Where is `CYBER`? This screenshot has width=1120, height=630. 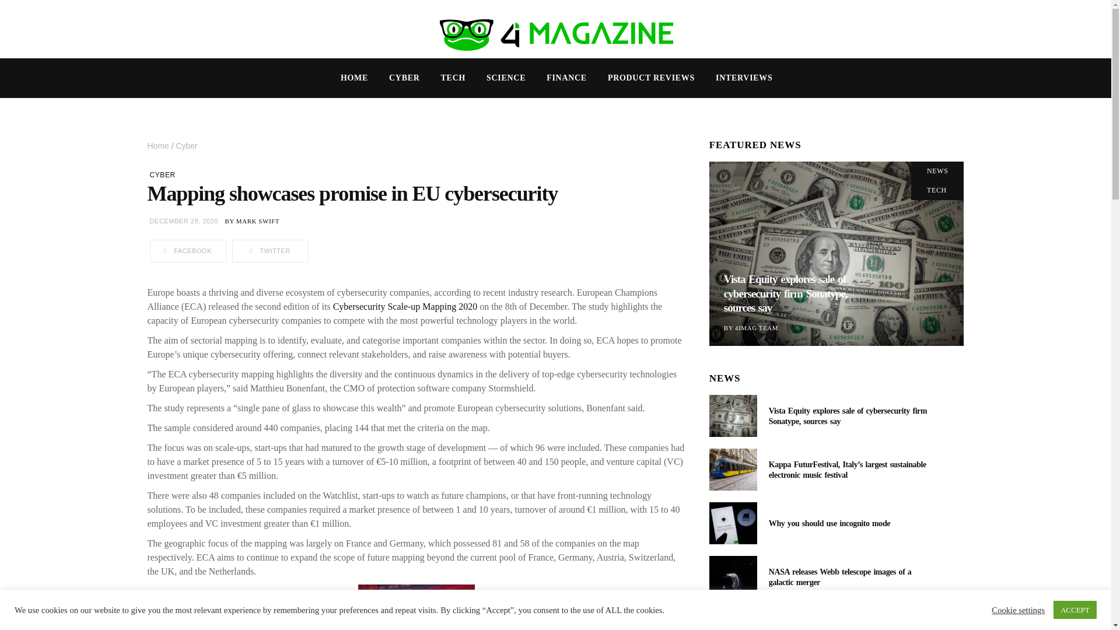
CYBER is located at coordinates (162, 174).